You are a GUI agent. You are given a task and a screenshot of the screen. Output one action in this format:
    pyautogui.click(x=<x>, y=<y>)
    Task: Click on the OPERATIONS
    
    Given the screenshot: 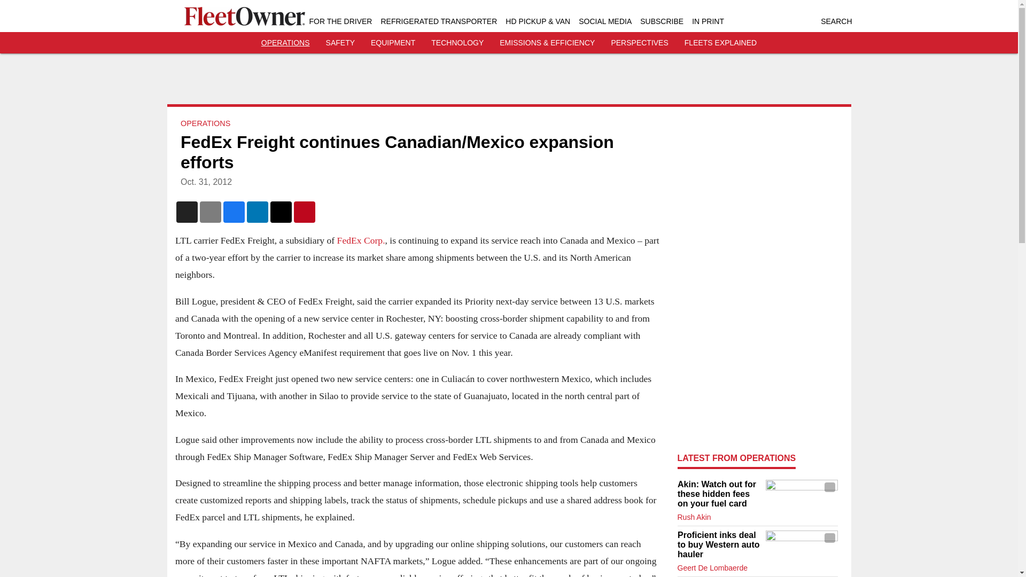 What is the action you would take?
    pyautogui.click(x=205, y=123)
    